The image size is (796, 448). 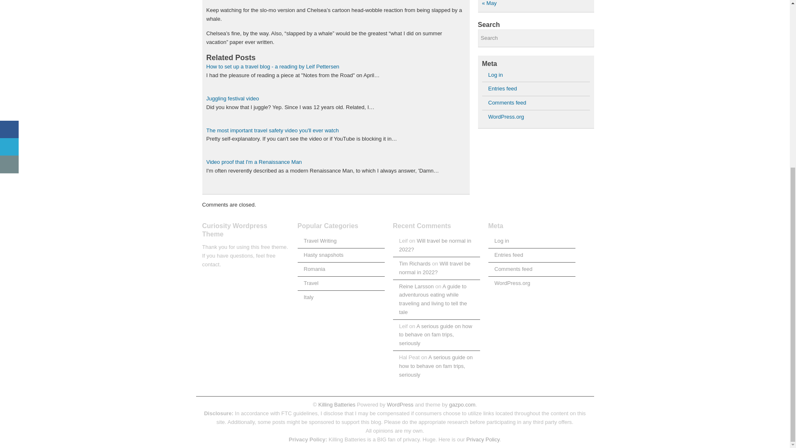 I want to click on WordPress, so click(x=400, y=404).